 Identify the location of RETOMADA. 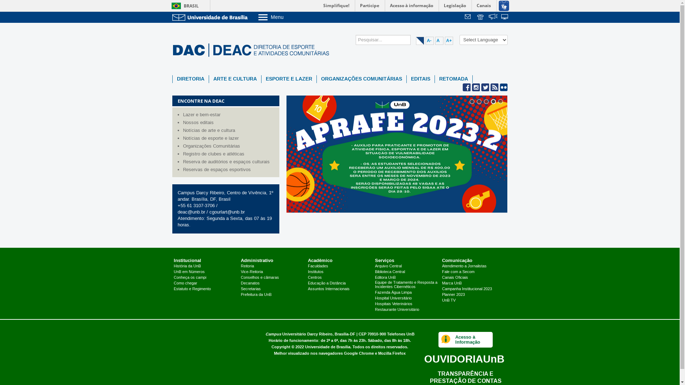
(453, 79).